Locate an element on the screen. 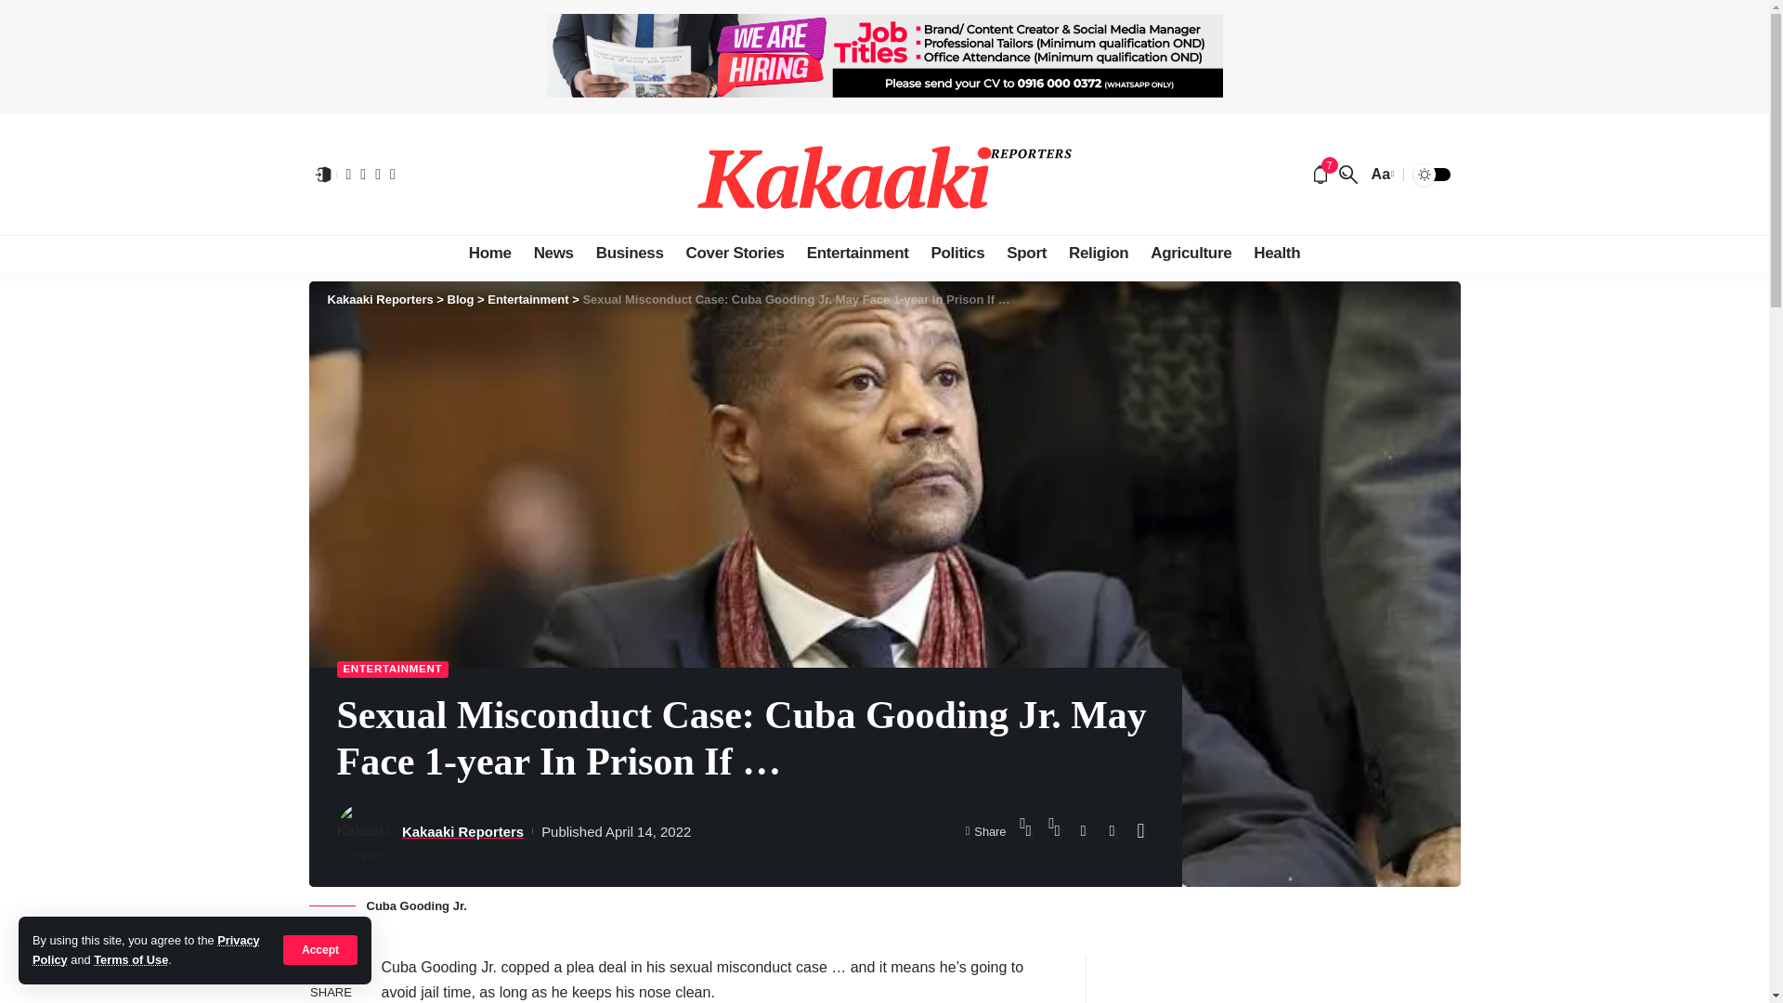 The height and width of the screenshot is (1003, 1783). Terms of Use is located at coordinates (130, 960).